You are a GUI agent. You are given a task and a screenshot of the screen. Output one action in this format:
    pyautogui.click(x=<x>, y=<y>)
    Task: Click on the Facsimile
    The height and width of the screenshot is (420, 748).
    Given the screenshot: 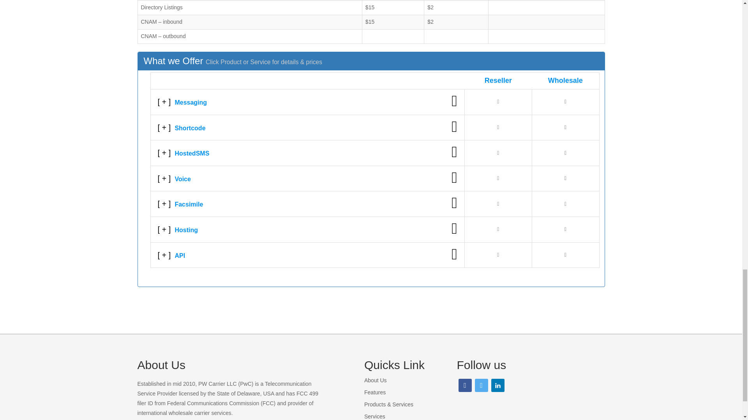 What is the action you would take?
    pyautogui.click(x=307, y=204)
    